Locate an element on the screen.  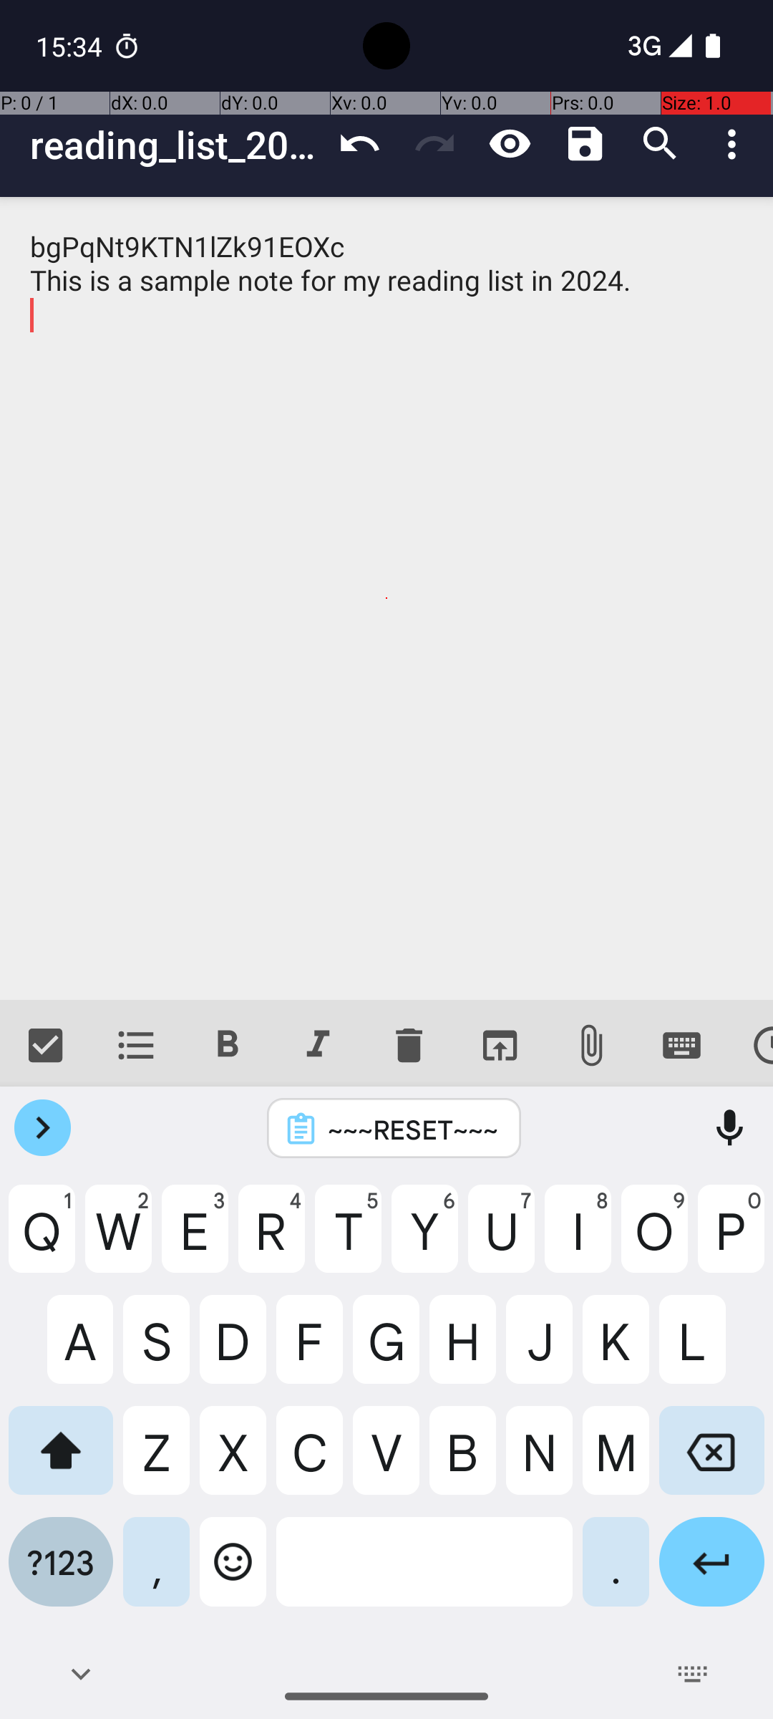
bgPqNt9KTN1lZk91EOXc
This is a sample note for my reading list in 2024.
 is located at coordinates (386, 599).